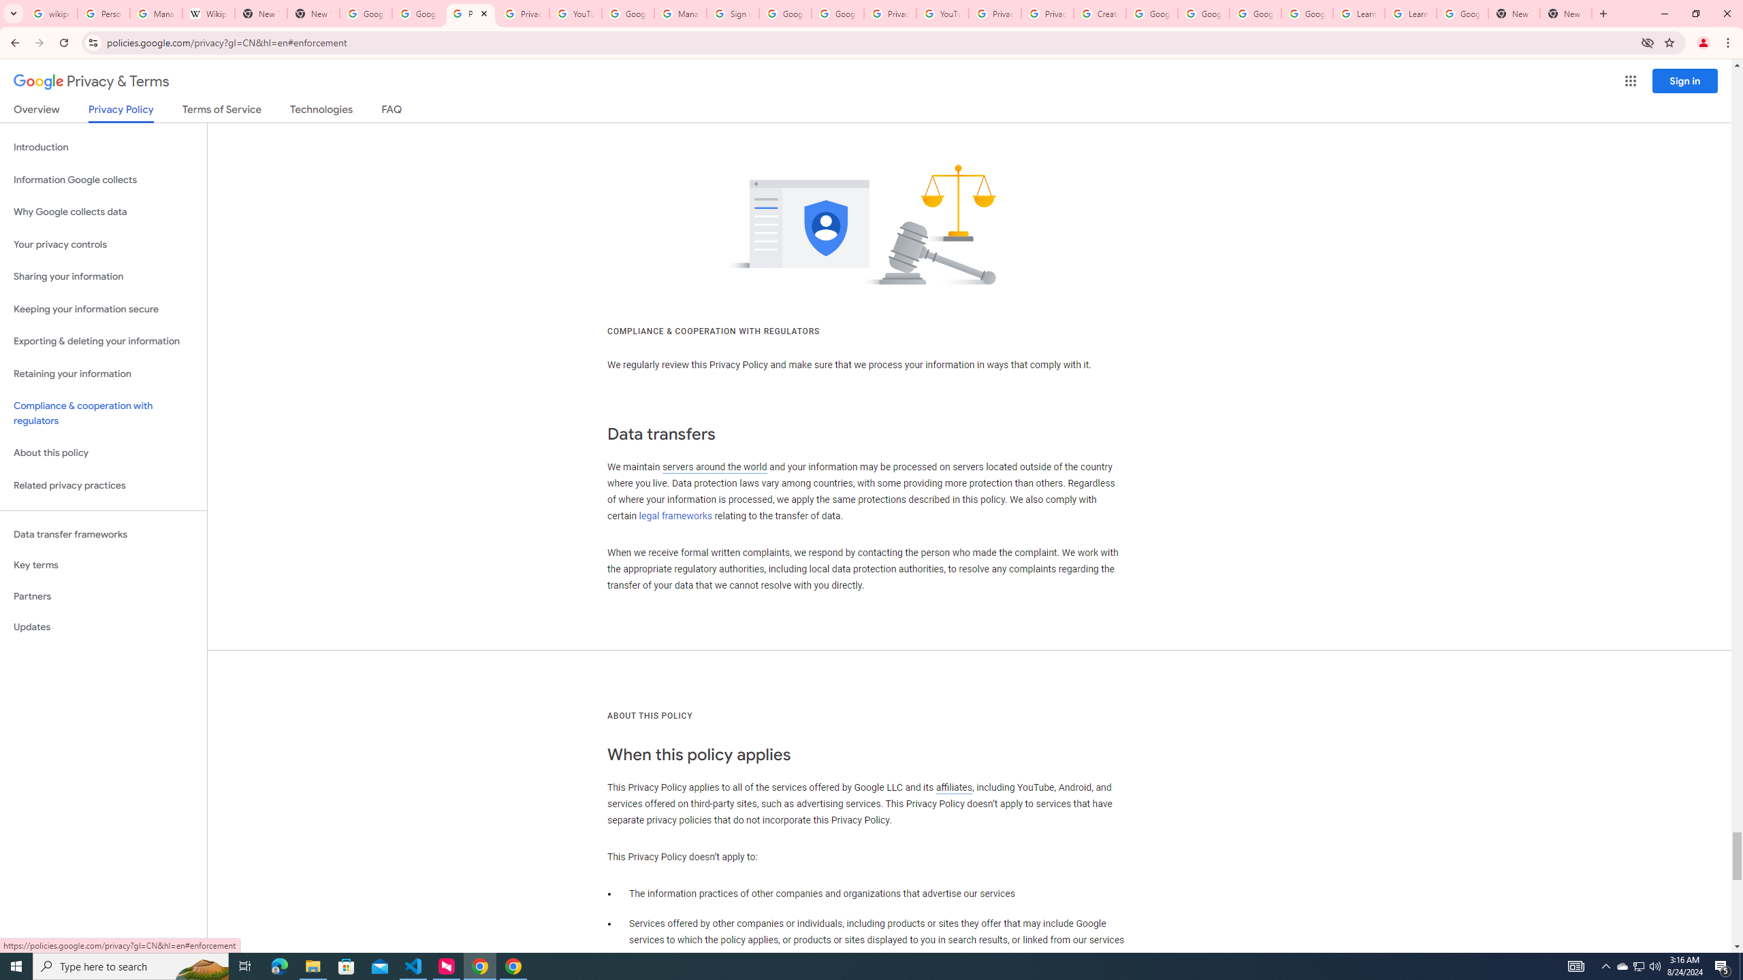 The image size is (1743, 980). Describe the element at coordinates (1100, 14) in the screenshot. I see `Create your Google Account` at that location.